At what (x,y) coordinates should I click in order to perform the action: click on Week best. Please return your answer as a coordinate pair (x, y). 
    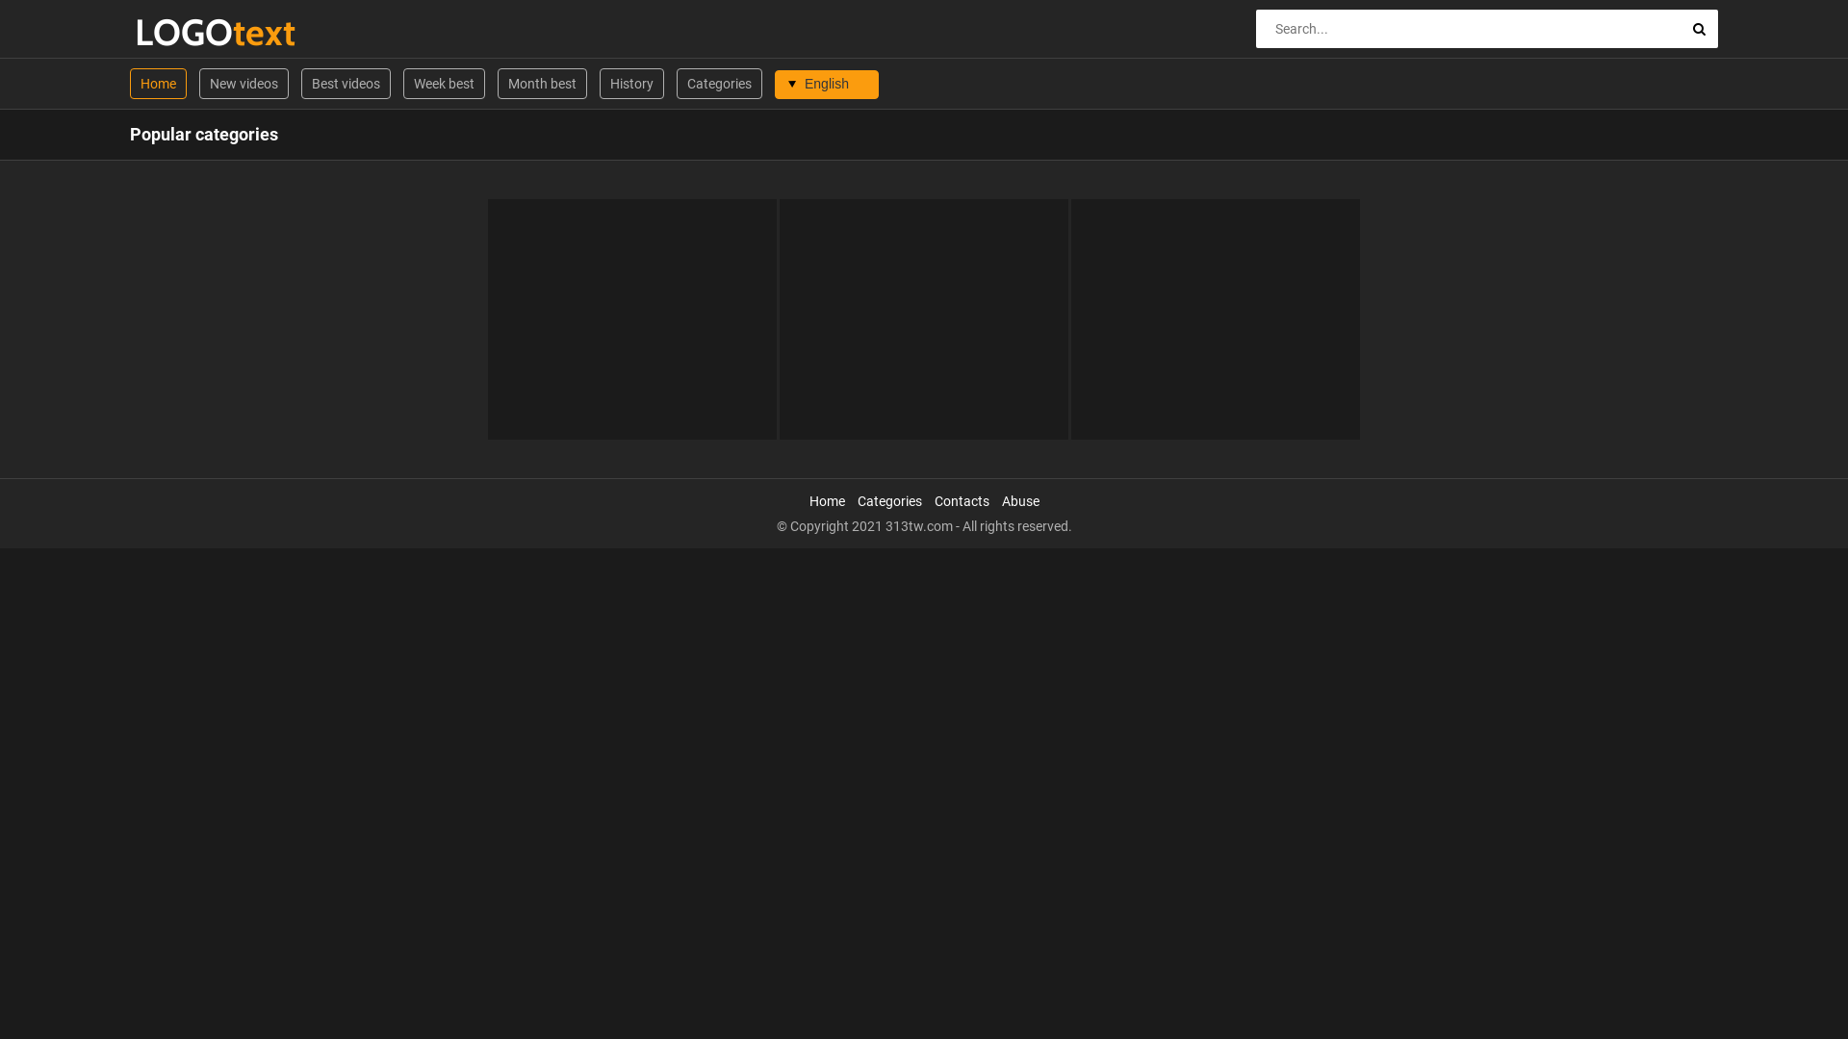
    Looking at the image, I should click on (445, 84).